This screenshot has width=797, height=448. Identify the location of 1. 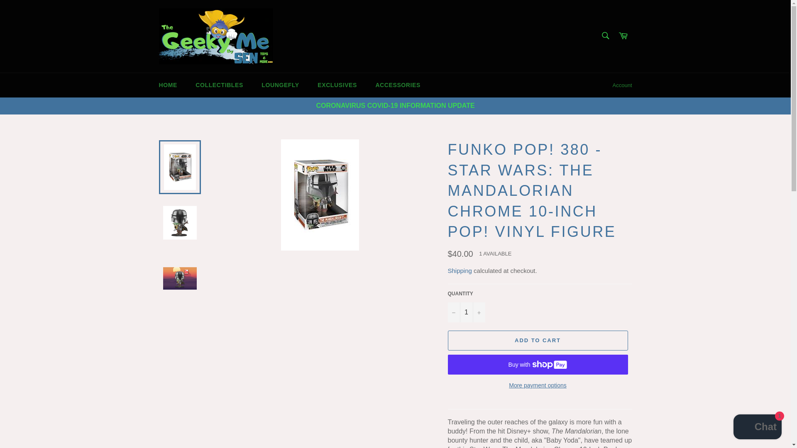
(466, 312).